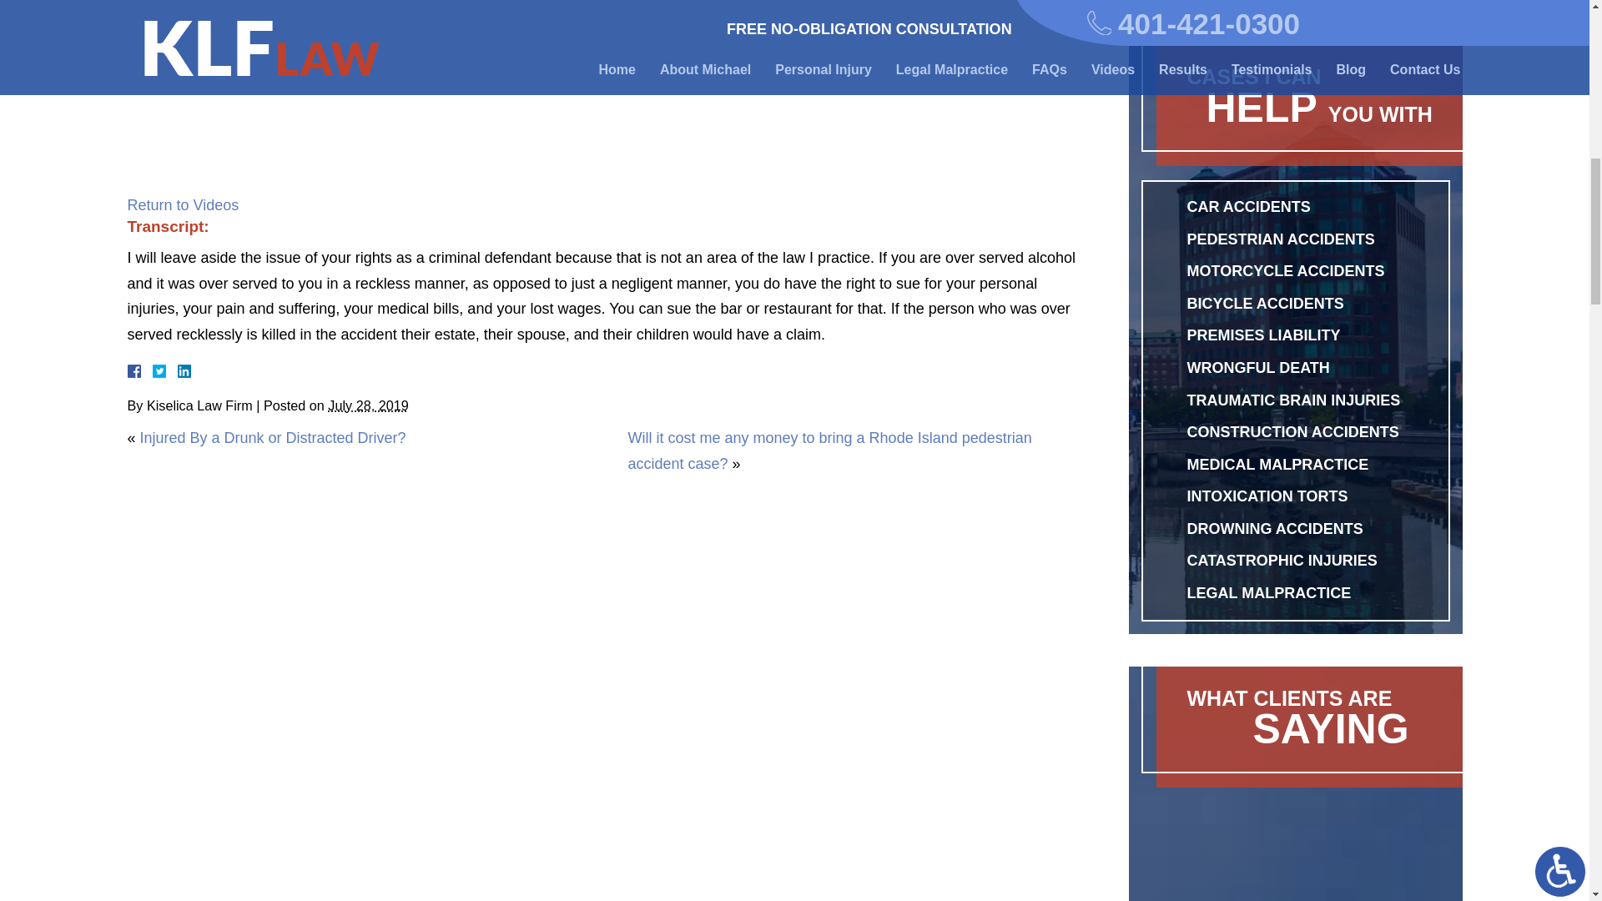 Image resolution: width=1602 pixels, height=901 pixels. What do you see at coordinates (165, 370) in the screenshot?
I see `Twitter` at bounding box center [165, 370].